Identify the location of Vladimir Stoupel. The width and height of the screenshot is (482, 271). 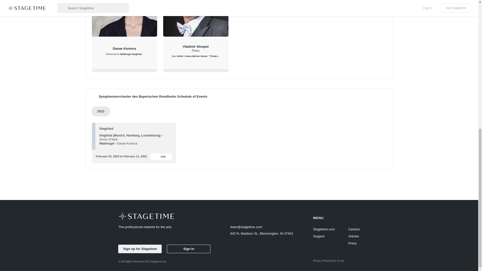
(196, 46).